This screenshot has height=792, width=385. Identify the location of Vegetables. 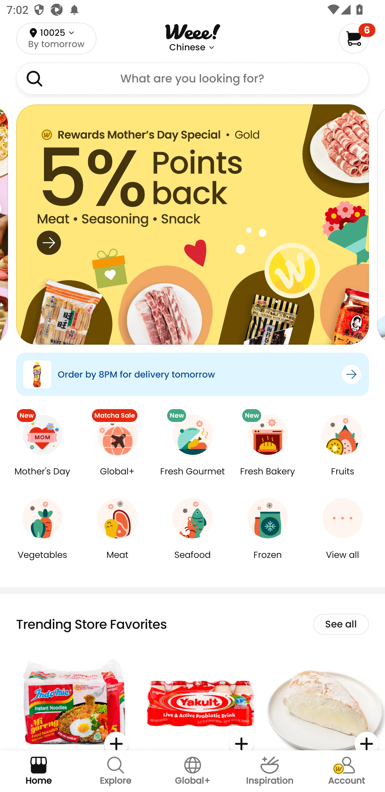
(42, 561).